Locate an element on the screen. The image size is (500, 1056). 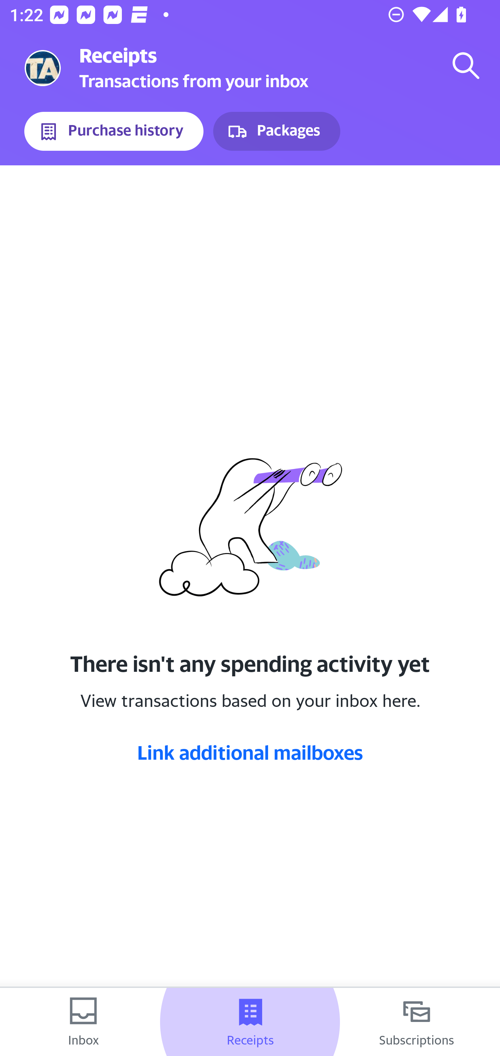
Subscriptions is located at coordinates (417, 1022).